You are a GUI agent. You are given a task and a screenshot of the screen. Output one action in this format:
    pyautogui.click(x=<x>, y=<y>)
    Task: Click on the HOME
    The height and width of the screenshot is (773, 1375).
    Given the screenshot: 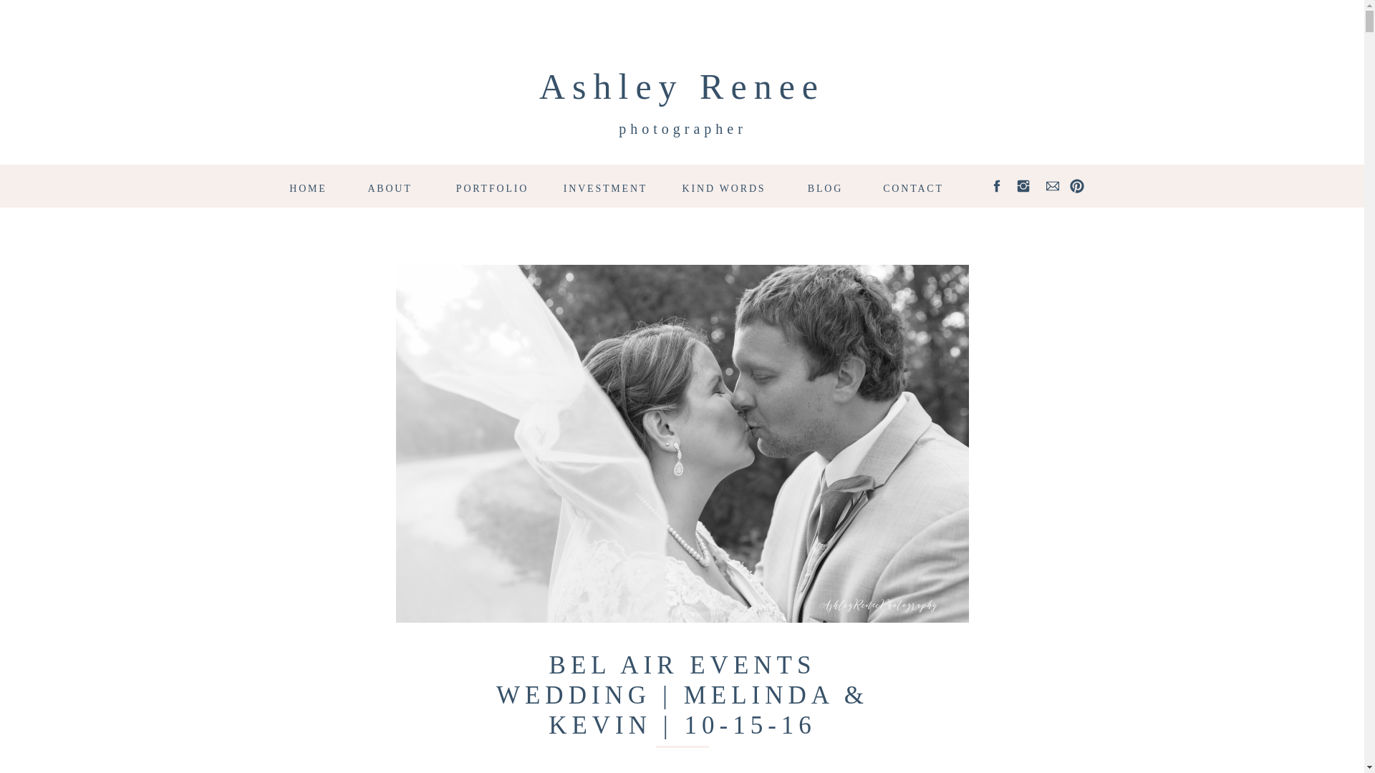 What is the action you would take?
    pyautogui.click(x=308, y=186)
    